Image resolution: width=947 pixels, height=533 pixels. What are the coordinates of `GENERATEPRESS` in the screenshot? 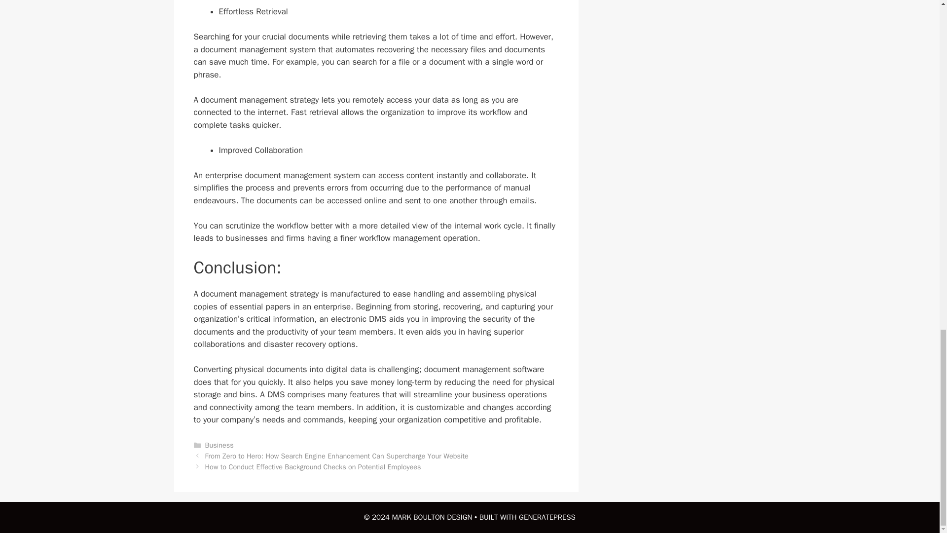 It's located at (547, 517).